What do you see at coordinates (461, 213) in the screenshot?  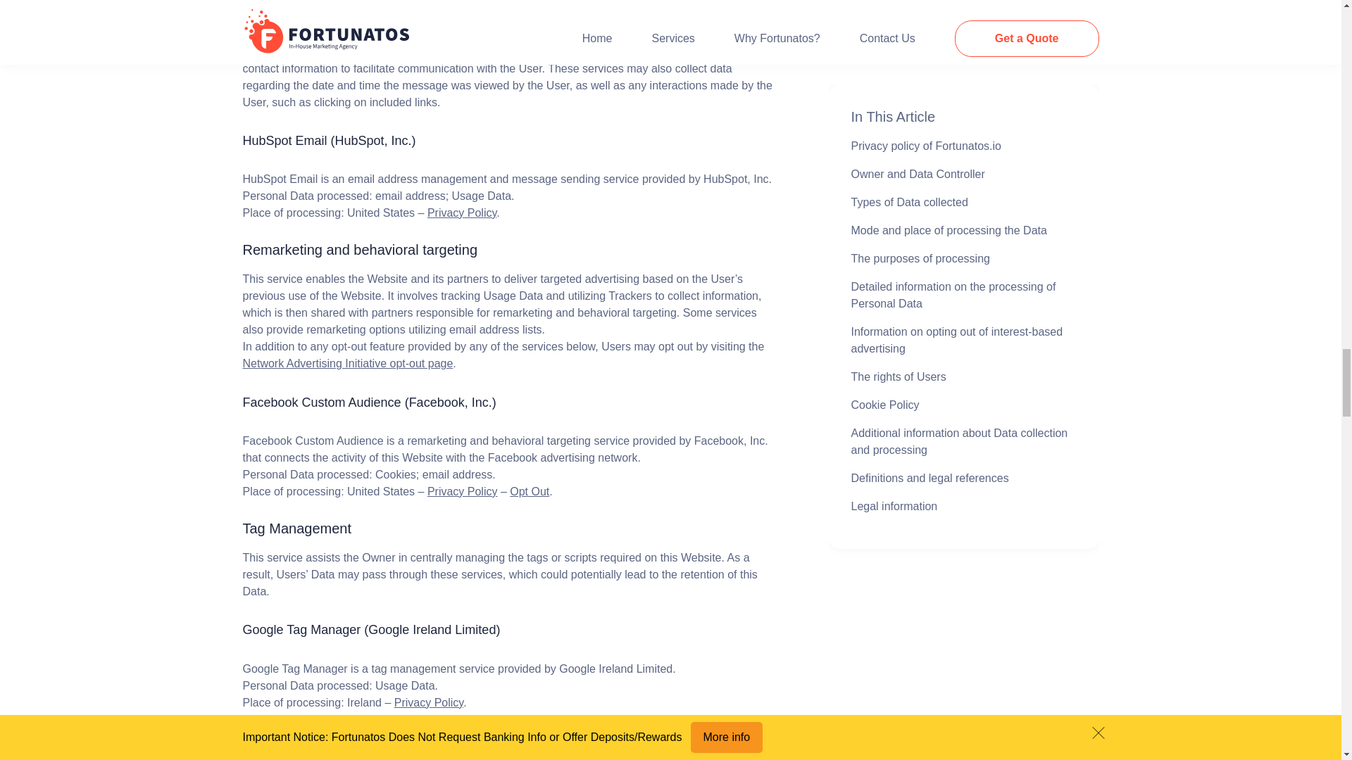 I see `Privacy Policy` at bounding box center [461, 213].